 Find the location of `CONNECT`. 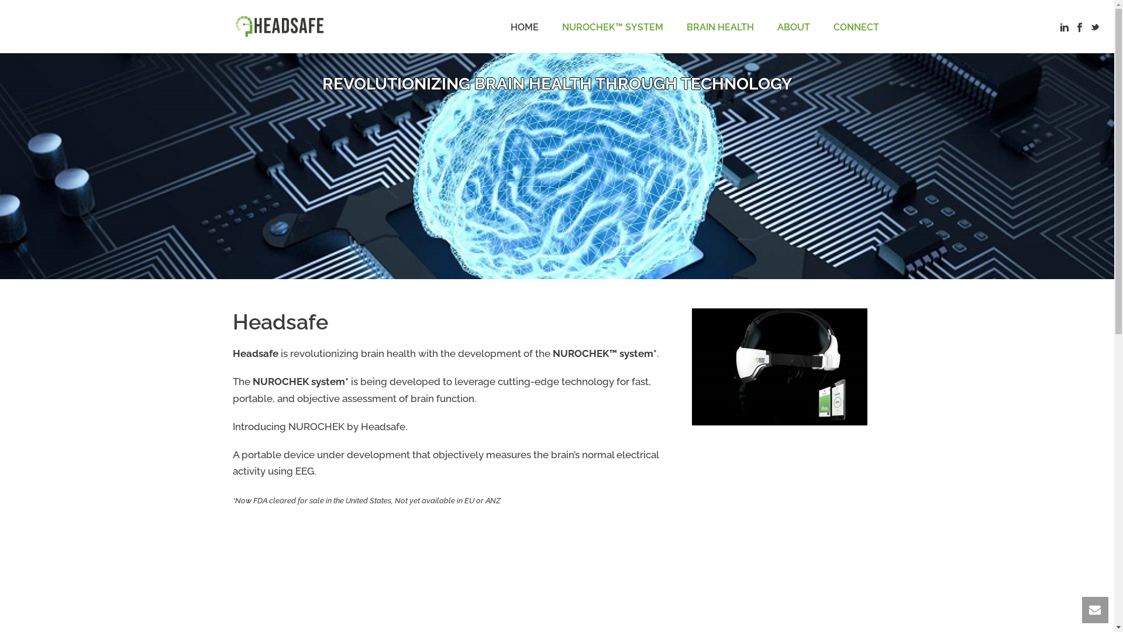

CONNECT is located at coordinates (856, 26).